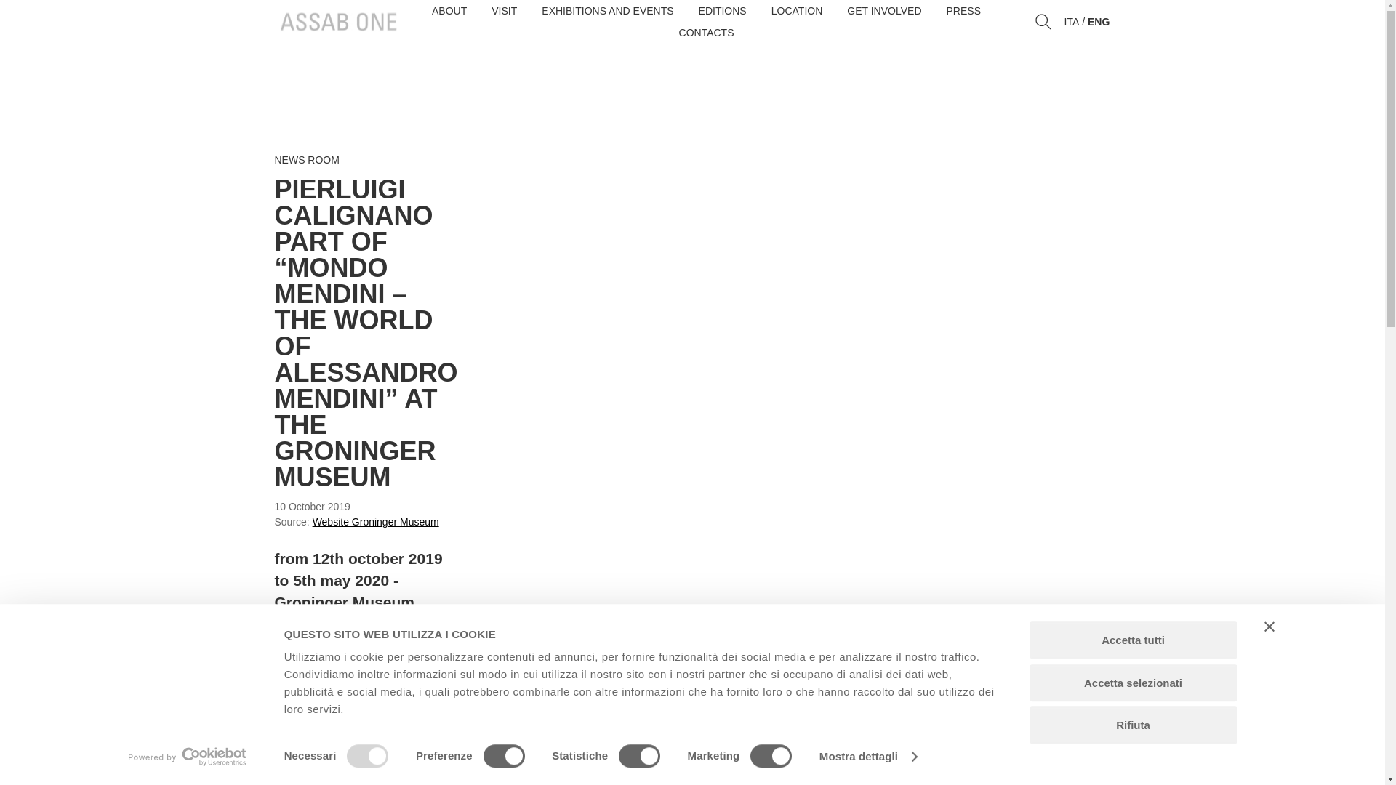  I want to click on Rifiuta, so click(1133, 725).